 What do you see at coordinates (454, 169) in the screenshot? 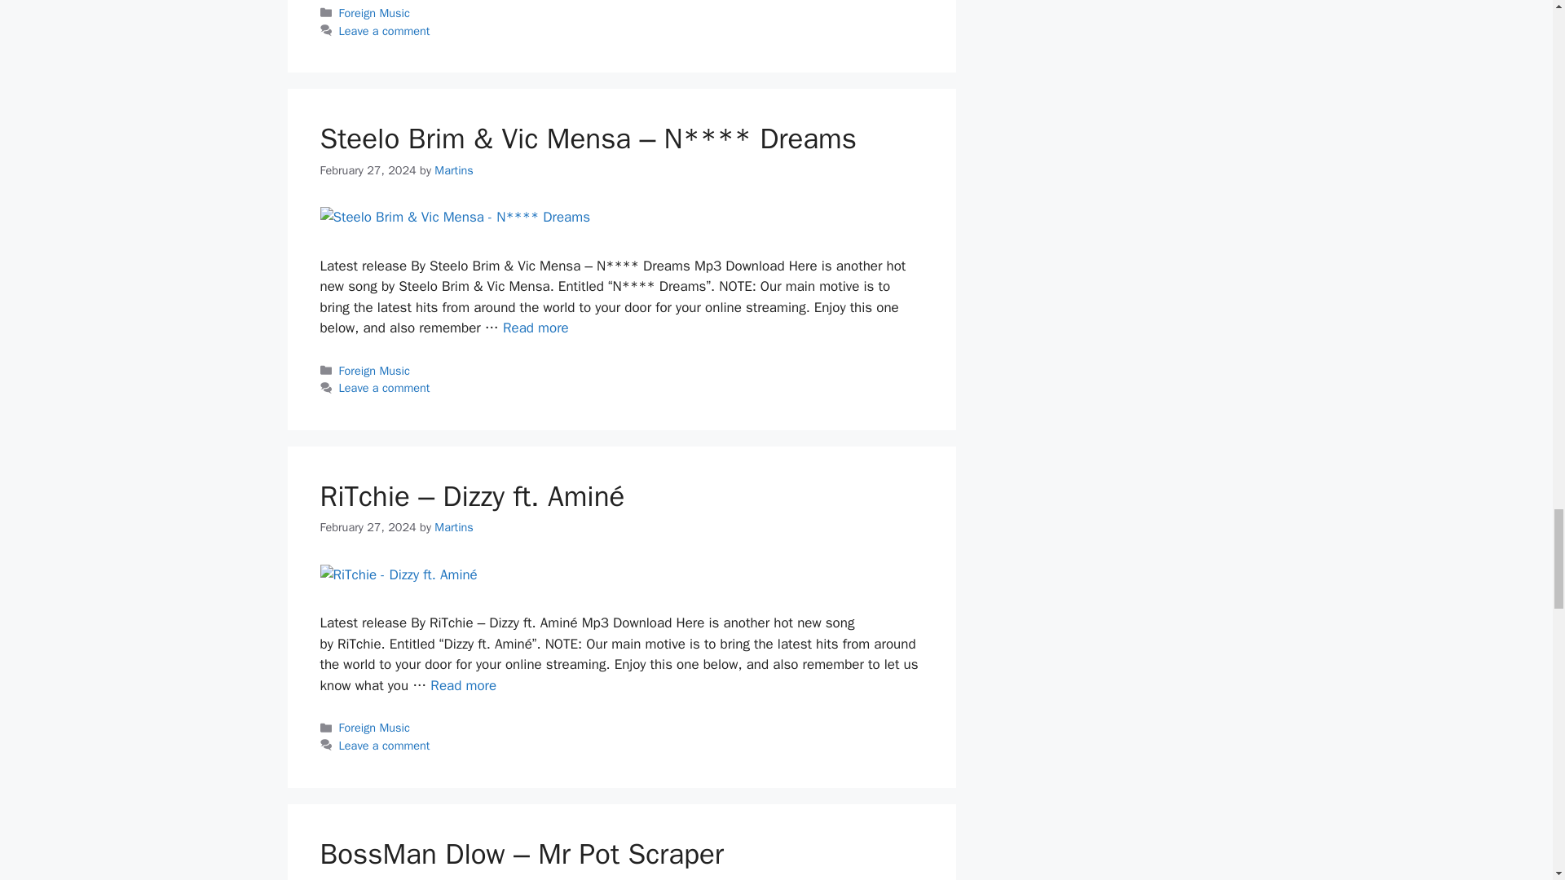
I see `View all posts by Martins` at bounding box center [454, 169].